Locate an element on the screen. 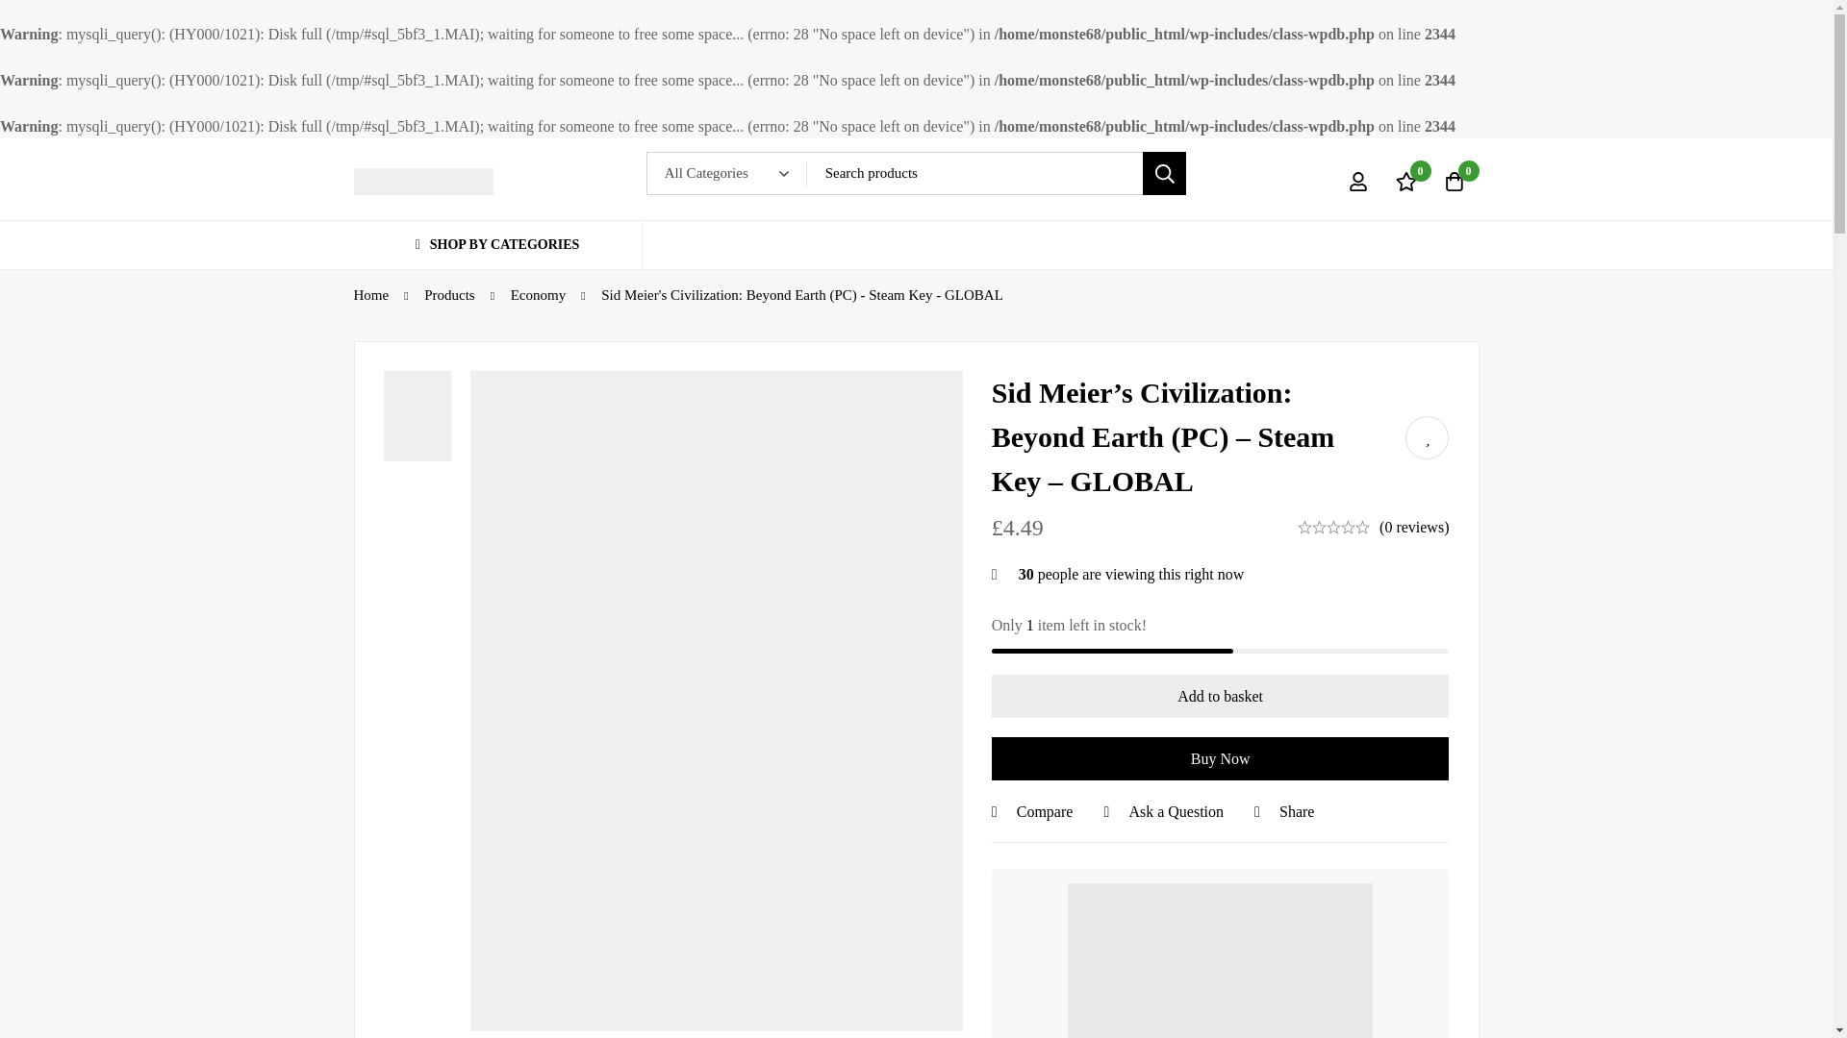 Image resolution: width=1847 pixels, height=1038 pixels. Share is located at coordinates (1283, 811).